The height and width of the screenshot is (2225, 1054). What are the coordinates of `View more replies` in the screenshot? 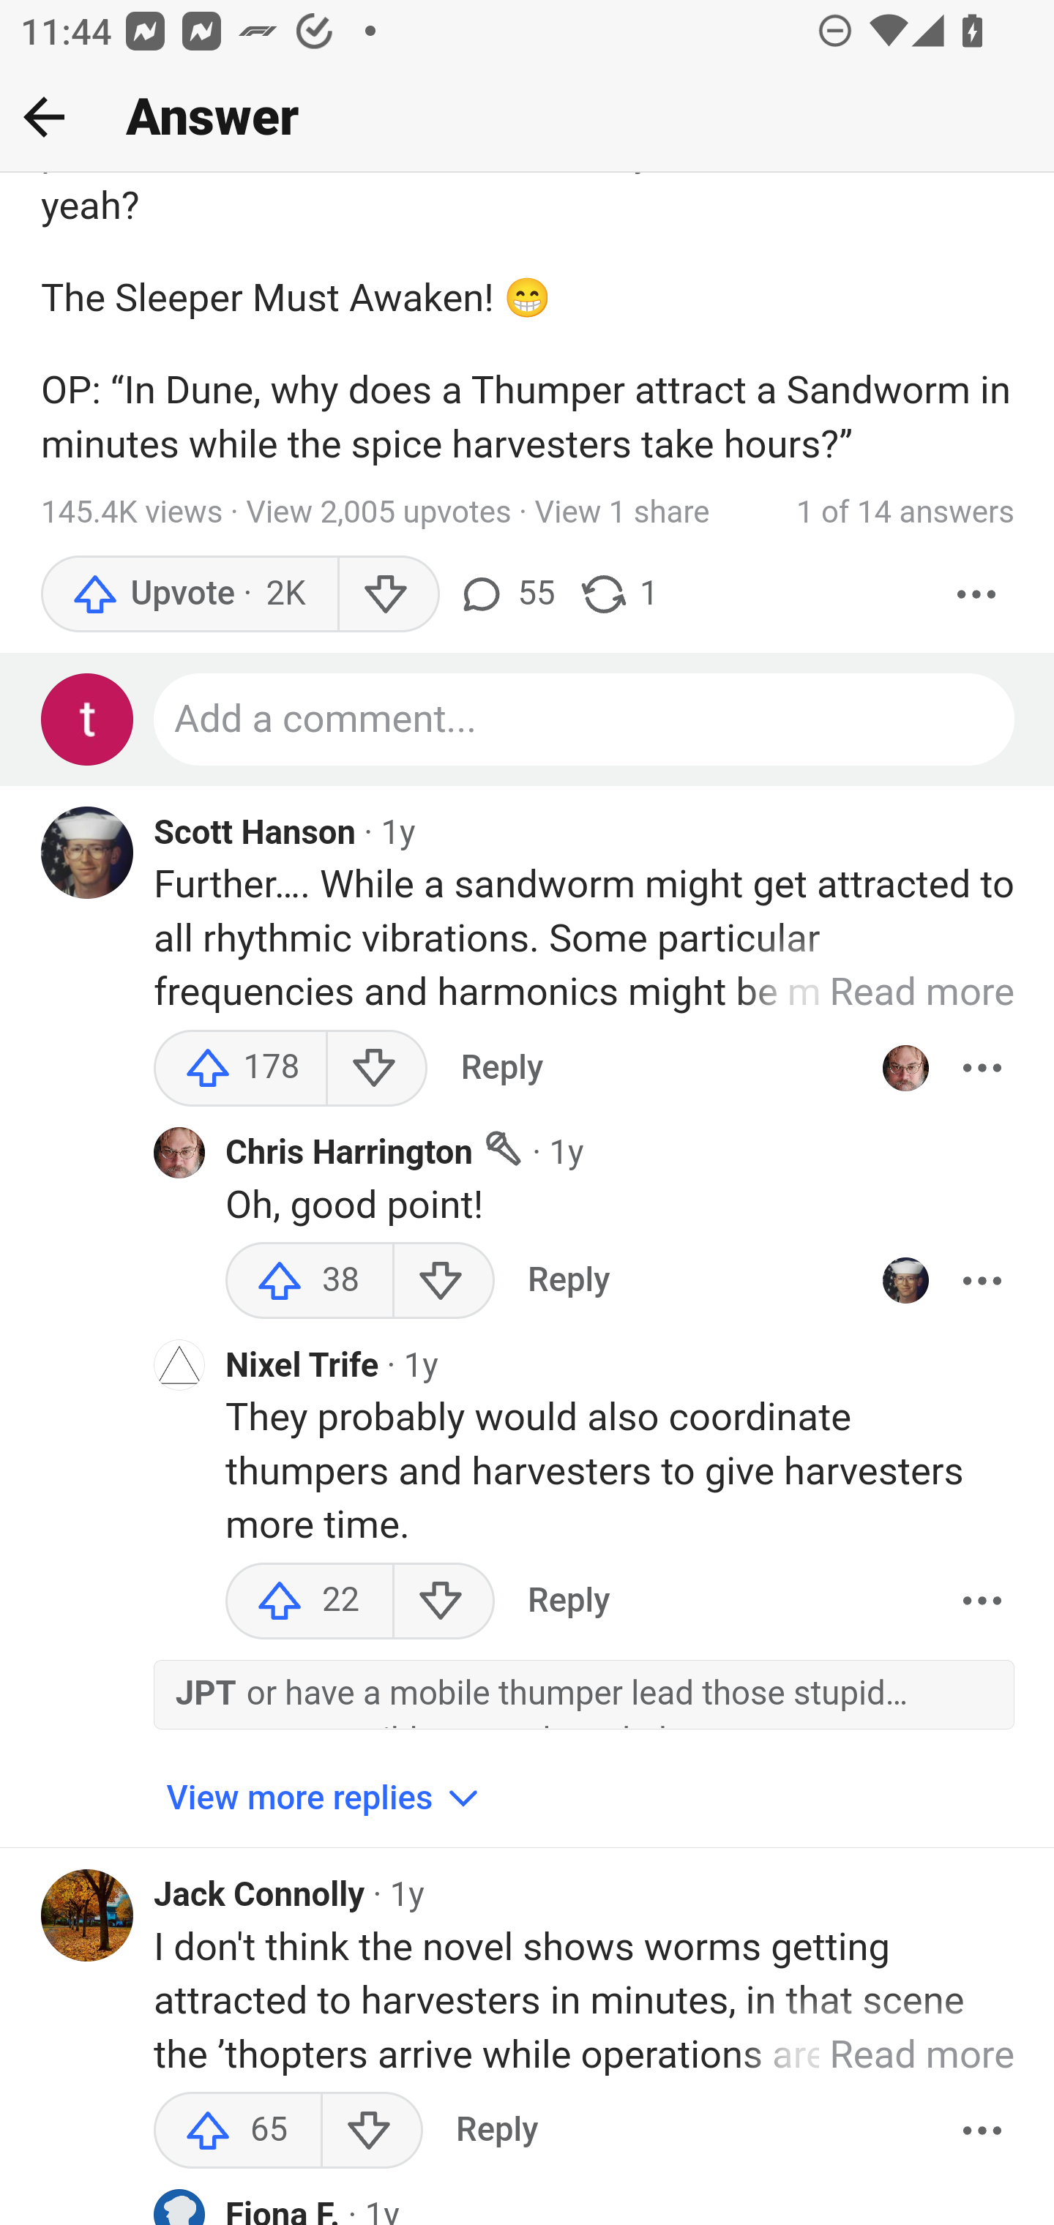 It's located at (326, 1800).